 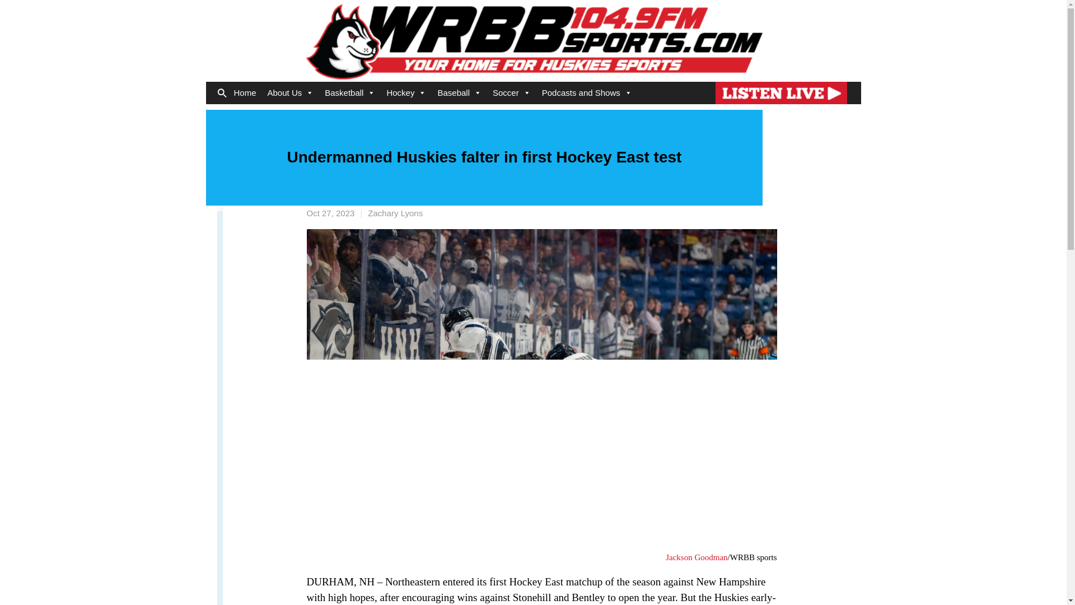 I want to click on Undermanned Huskies falter in first Hockey East test, so click(x=330, y=213).